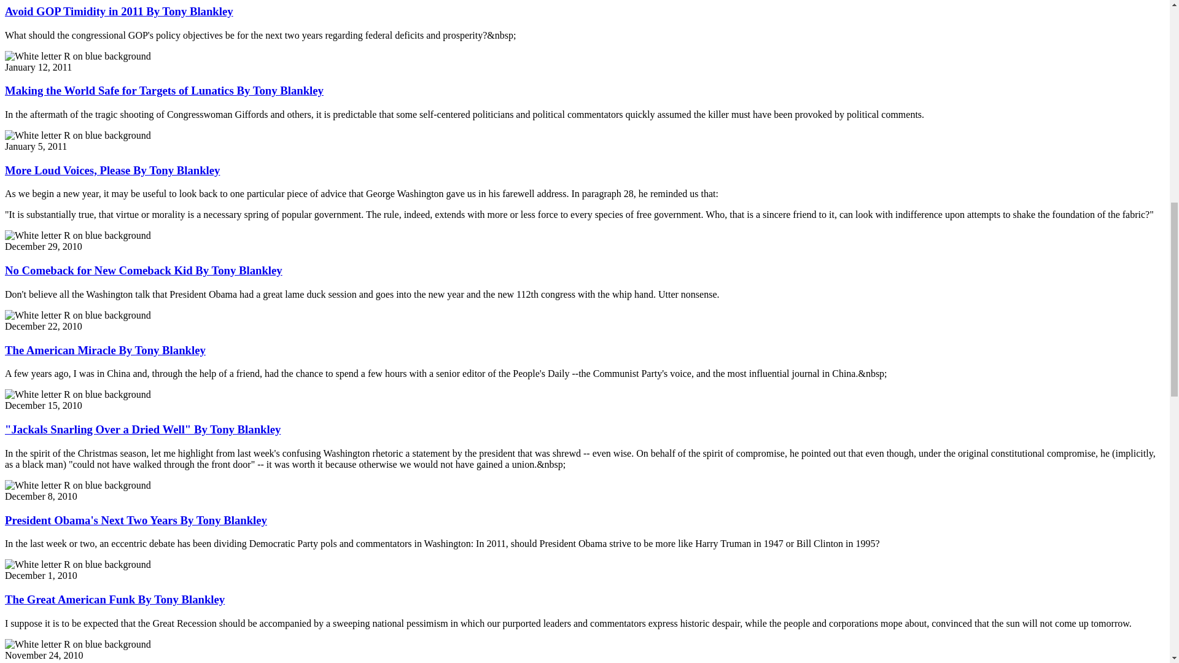 This screenshot has height=663, width=1179. I want to click on The American Miracle By Tony Blankley, so click(104, 350).